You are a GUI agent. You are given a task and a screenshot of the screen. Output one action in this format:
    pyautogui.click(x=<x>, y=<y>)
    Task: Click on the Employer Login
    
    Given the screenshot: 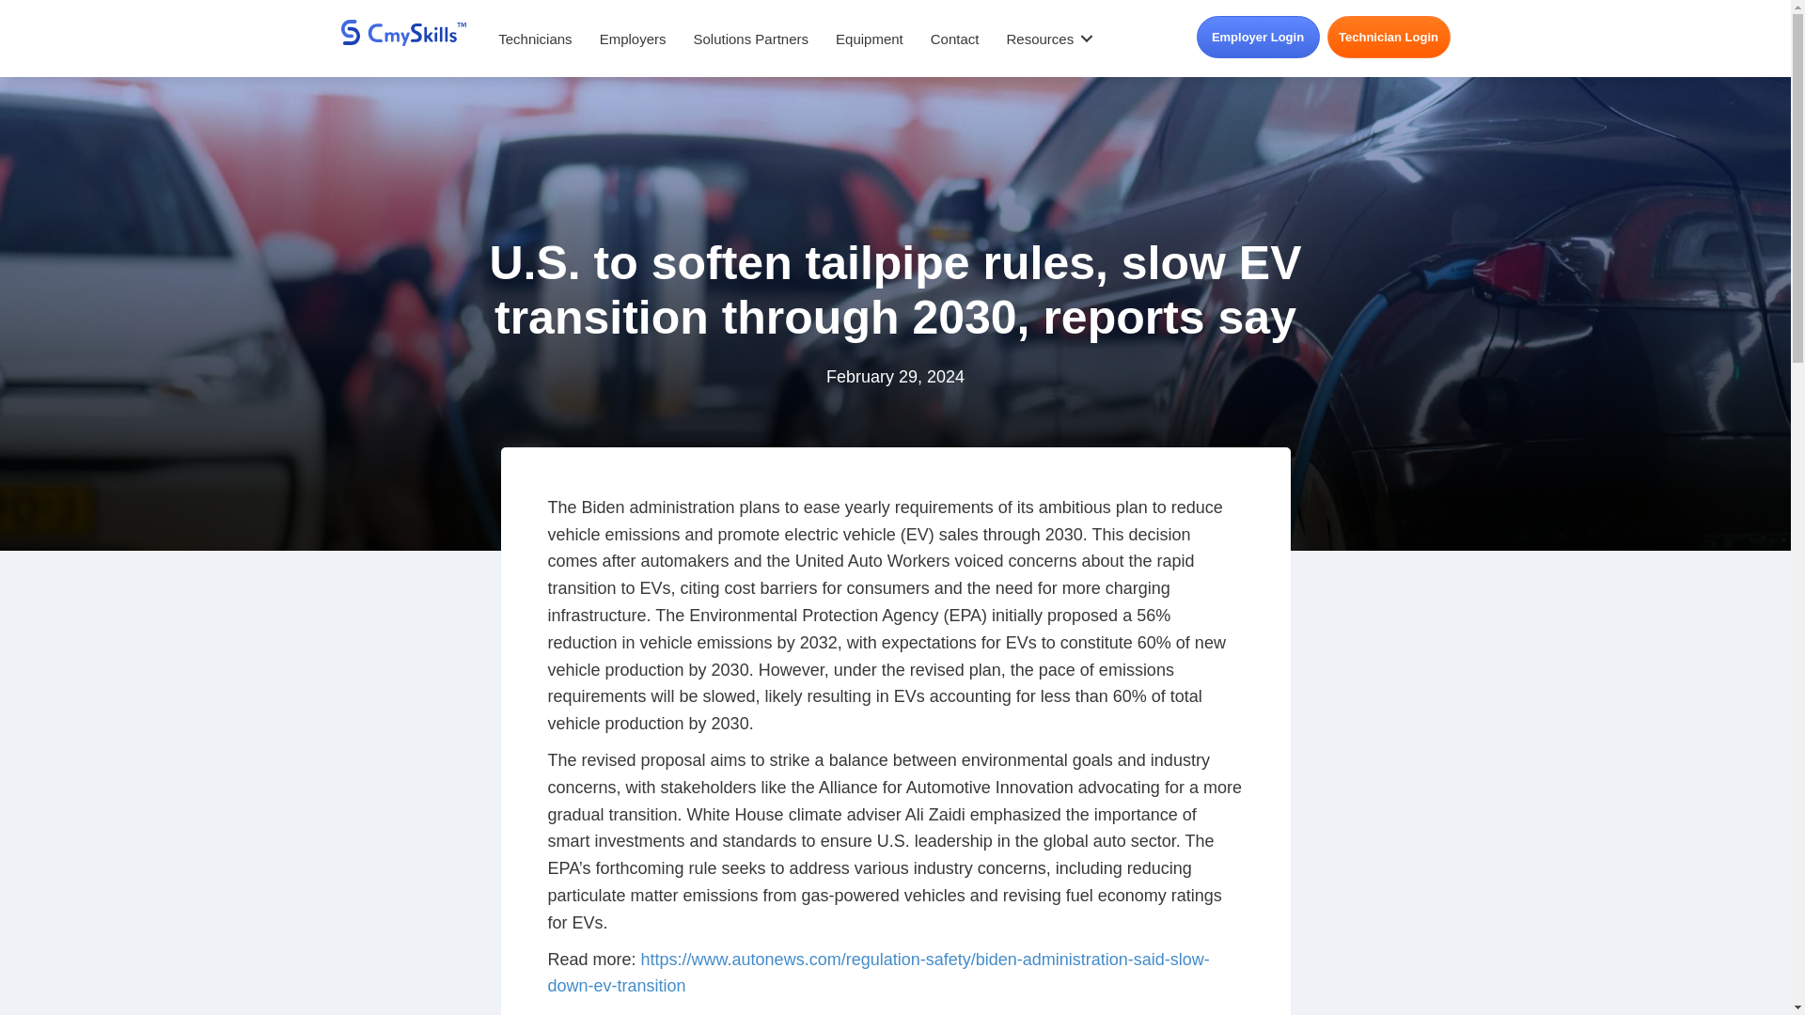 What is the action you would take?
    pyautogui.click(x=1257, y=37)
    